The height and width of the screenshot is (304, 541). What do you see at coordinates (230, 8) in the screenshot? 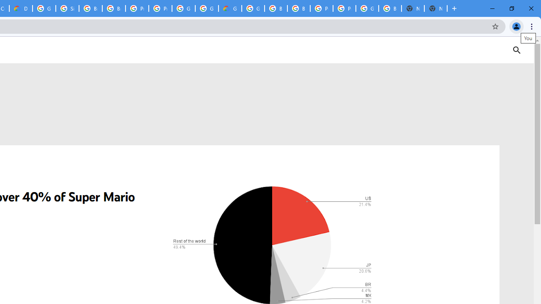
I see `Google Cloud Estimate Summary` at bounding box center [230, 8].